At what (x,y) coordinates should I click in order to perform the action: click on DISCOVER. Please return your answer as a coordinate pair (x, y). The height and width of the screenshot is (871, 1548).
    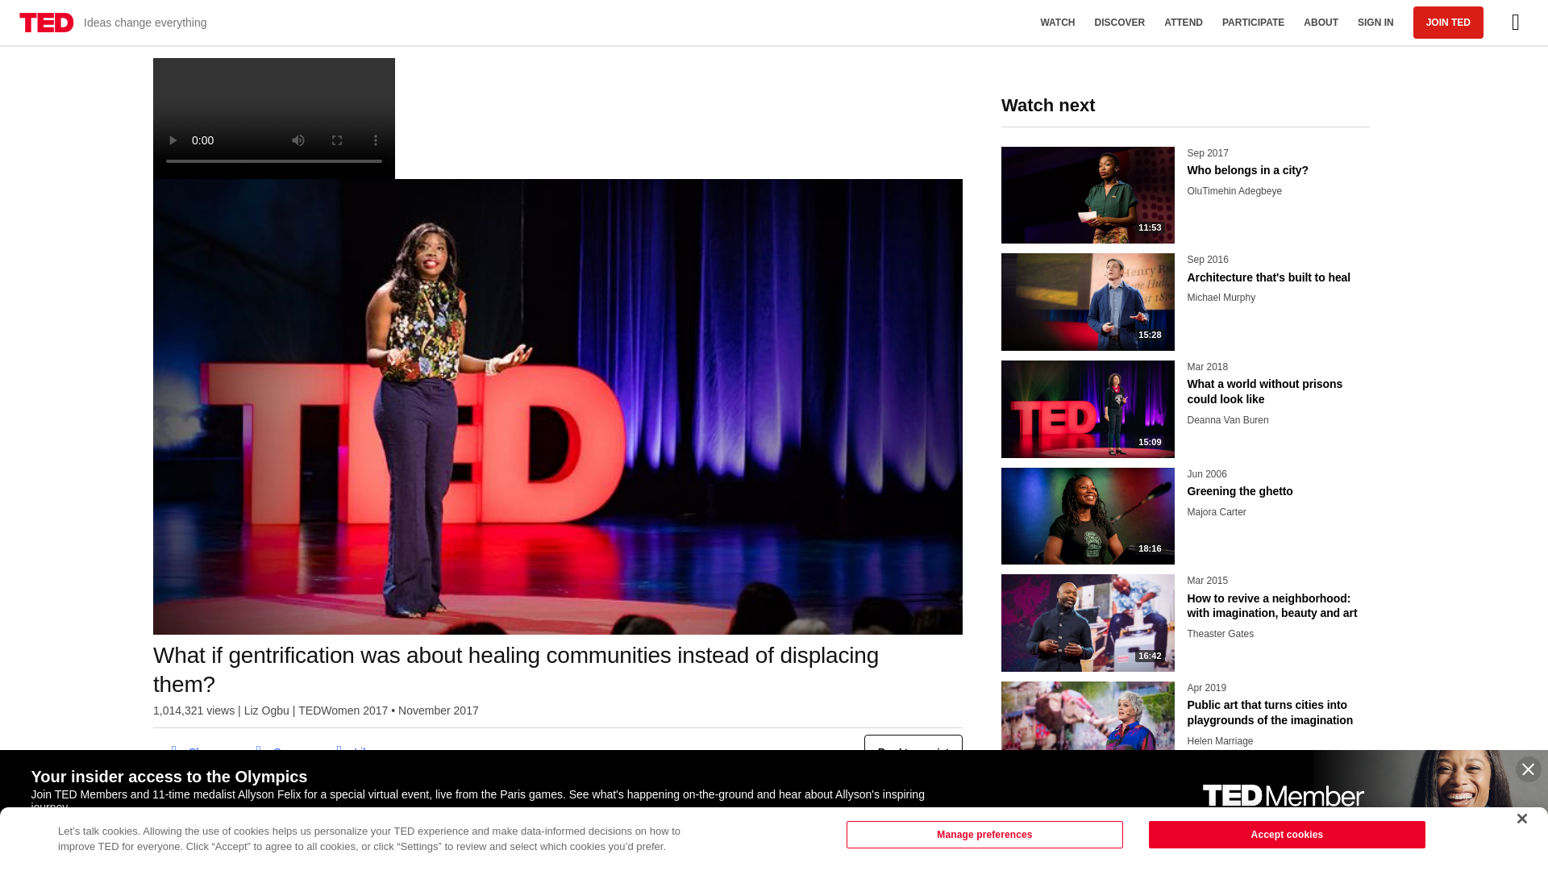
    Looking at the image, I should click on (1448, 22).